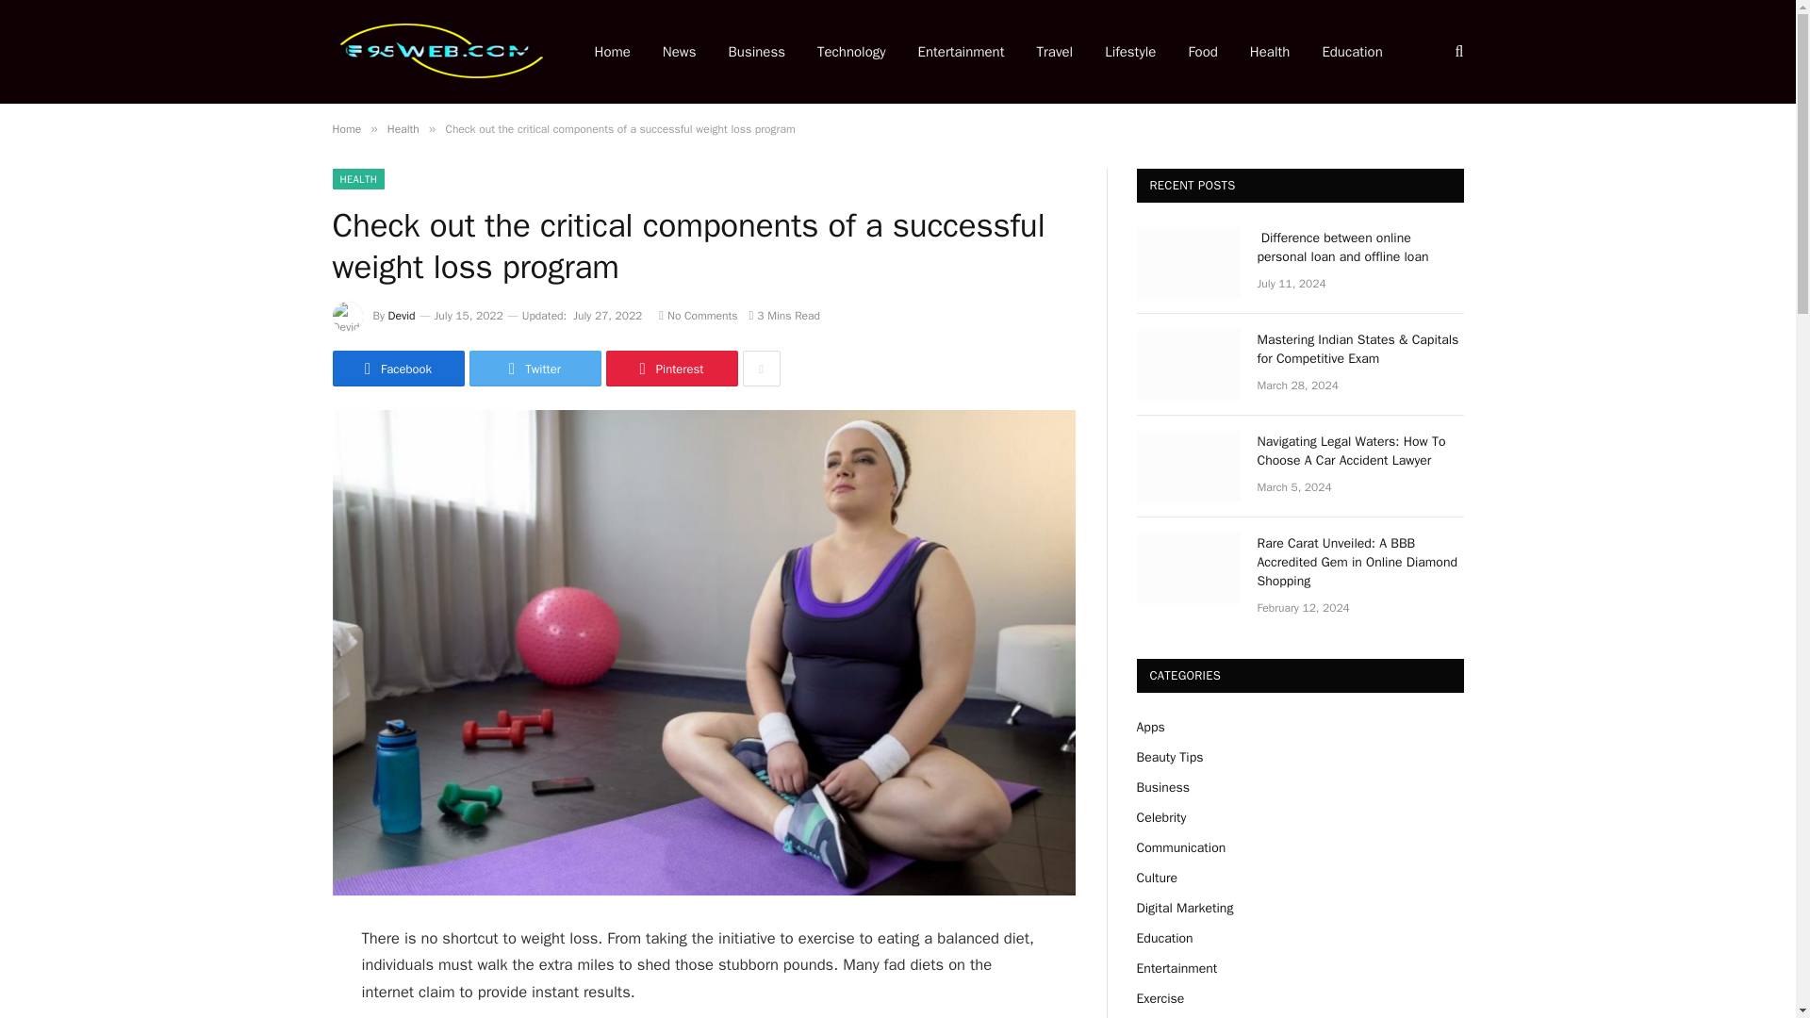  Describe the element at coordinates (403, 128) in the screenshot. I see `Health` at that location.